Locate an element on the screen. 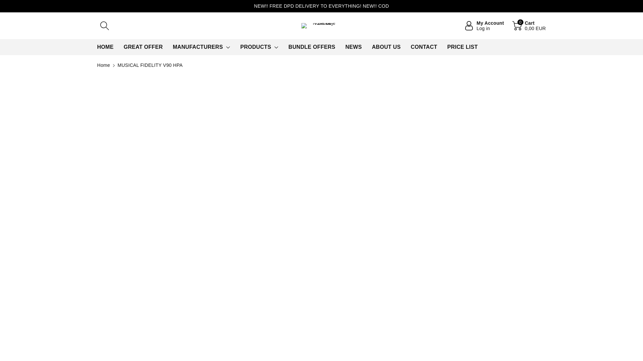 The height and width of the screenshot is (361, 643). Skip To Content is located at coordinates (4, 3).